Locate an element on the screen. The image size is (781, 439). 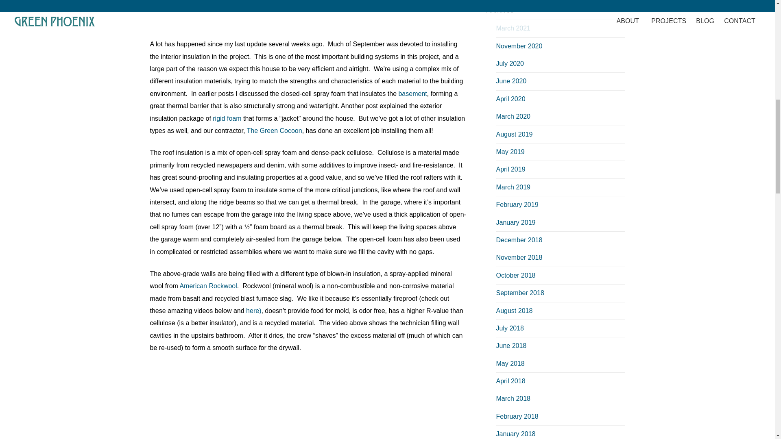
May 2019 is located at coordinates (510, 152).